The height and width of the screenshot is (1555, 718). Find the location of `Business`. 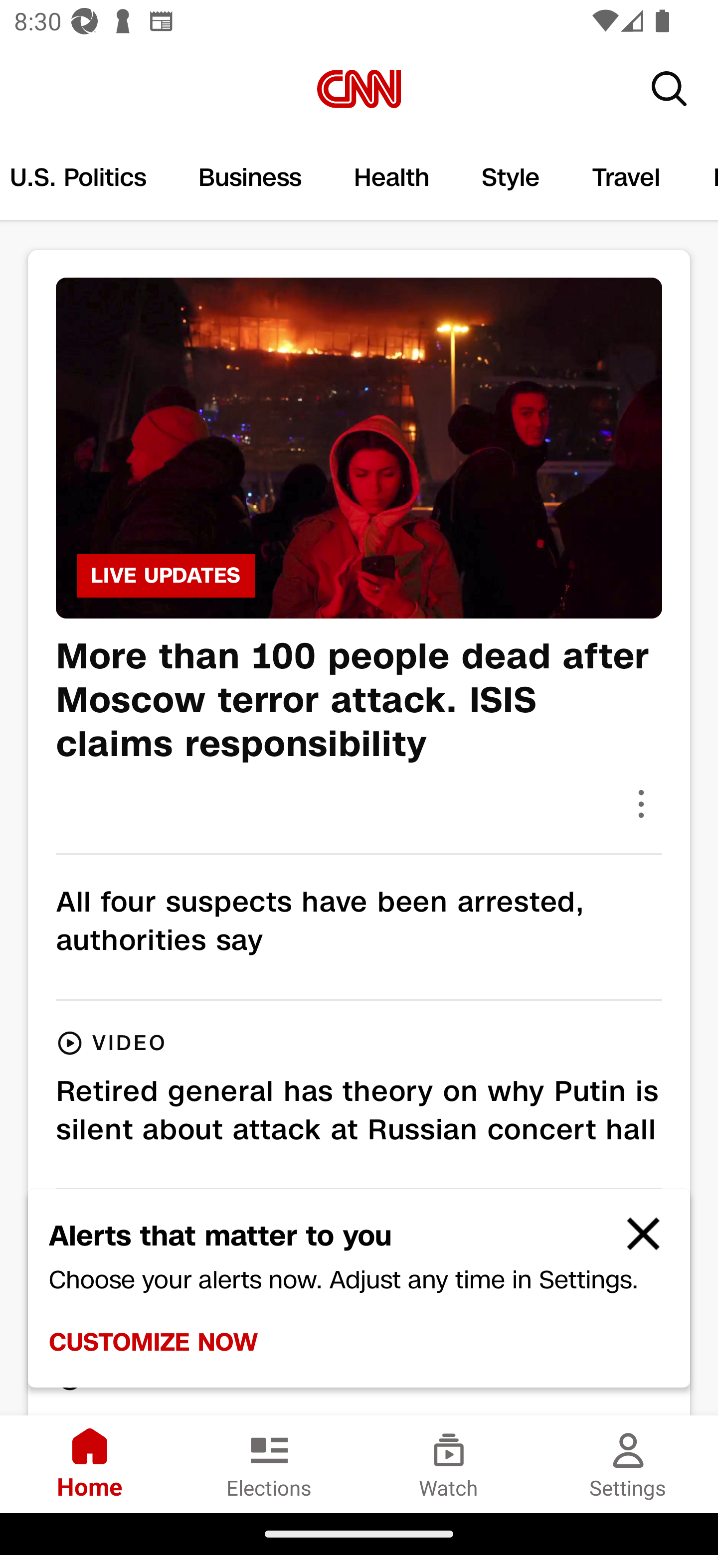

Business is located at coordinates (250, 177).